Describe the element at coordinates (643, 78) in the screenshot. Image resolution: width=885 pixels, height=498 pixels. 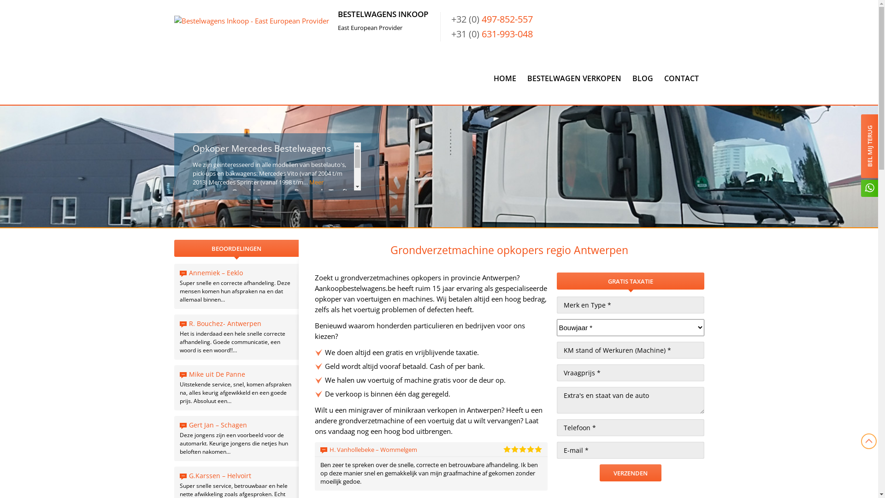
I see `BLOG` at that location.